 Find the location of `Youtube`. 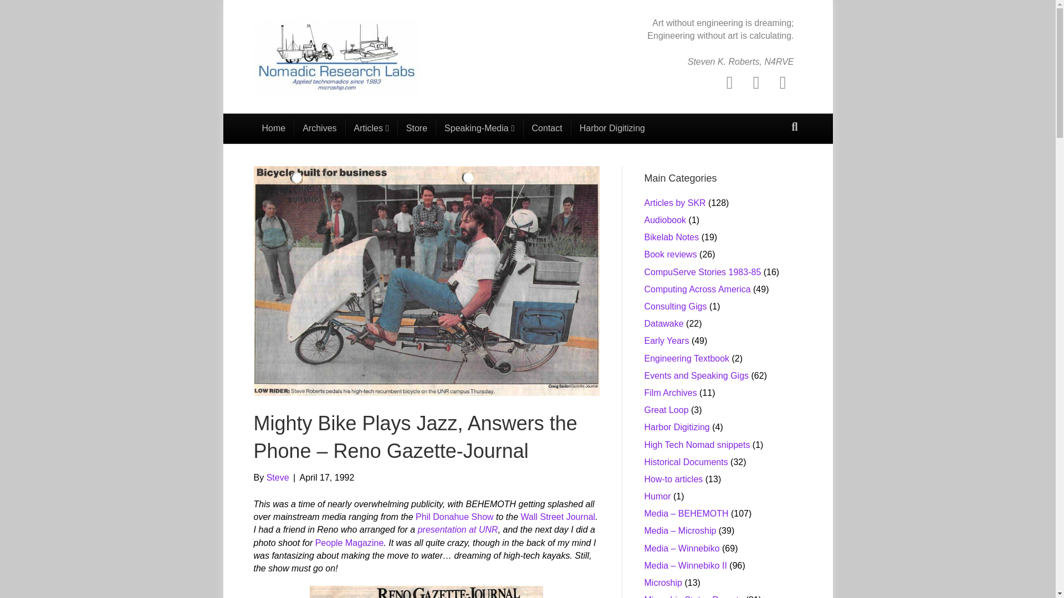

Youtube is located at coordinates (782, 82).